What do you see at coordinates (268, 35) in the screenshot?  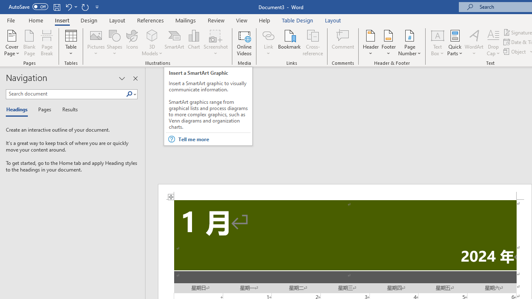 I see `Link` at bounding box center [268, 35].